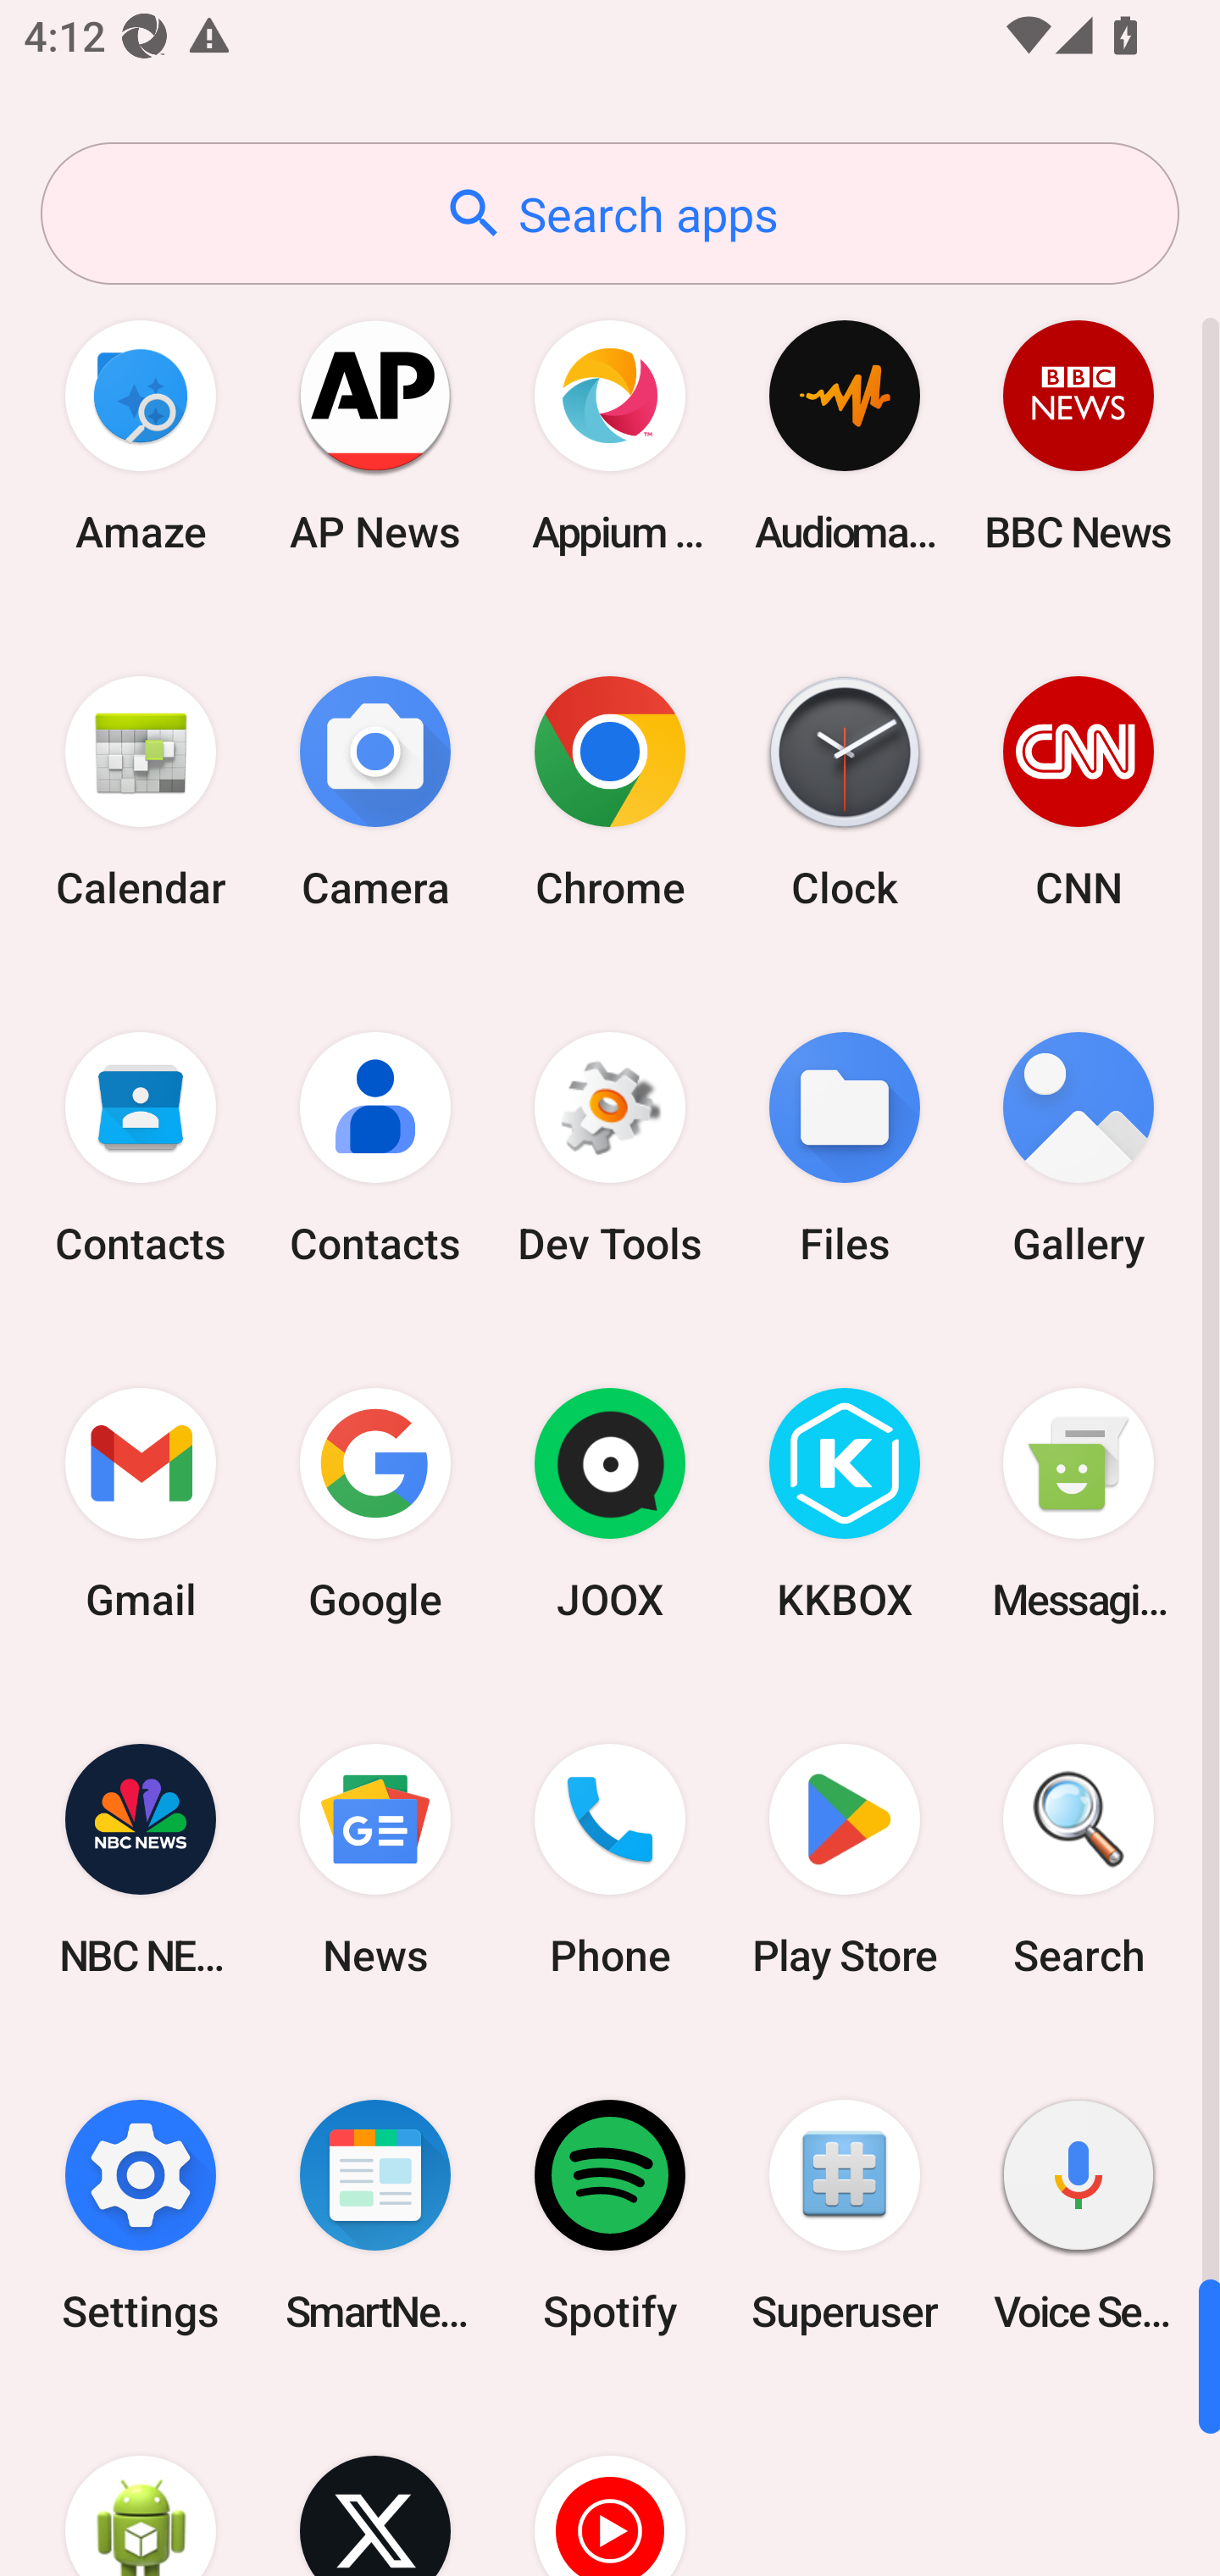  What do you see at coordinates (610, 1149) in the screenshot?
I see `Dev Tools` at bounding box center [610, 1149].